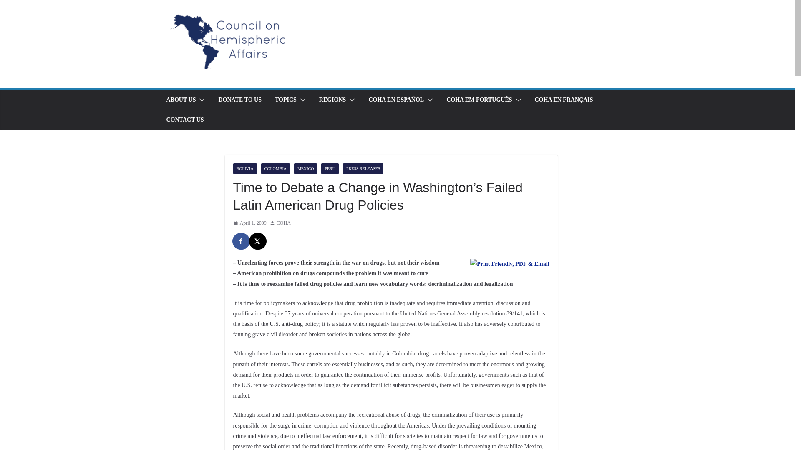 This screenshot has width=801, height=450. Describe the element at coordinates (332, 100) in the screenshot. I see `REGIONS` at that location.